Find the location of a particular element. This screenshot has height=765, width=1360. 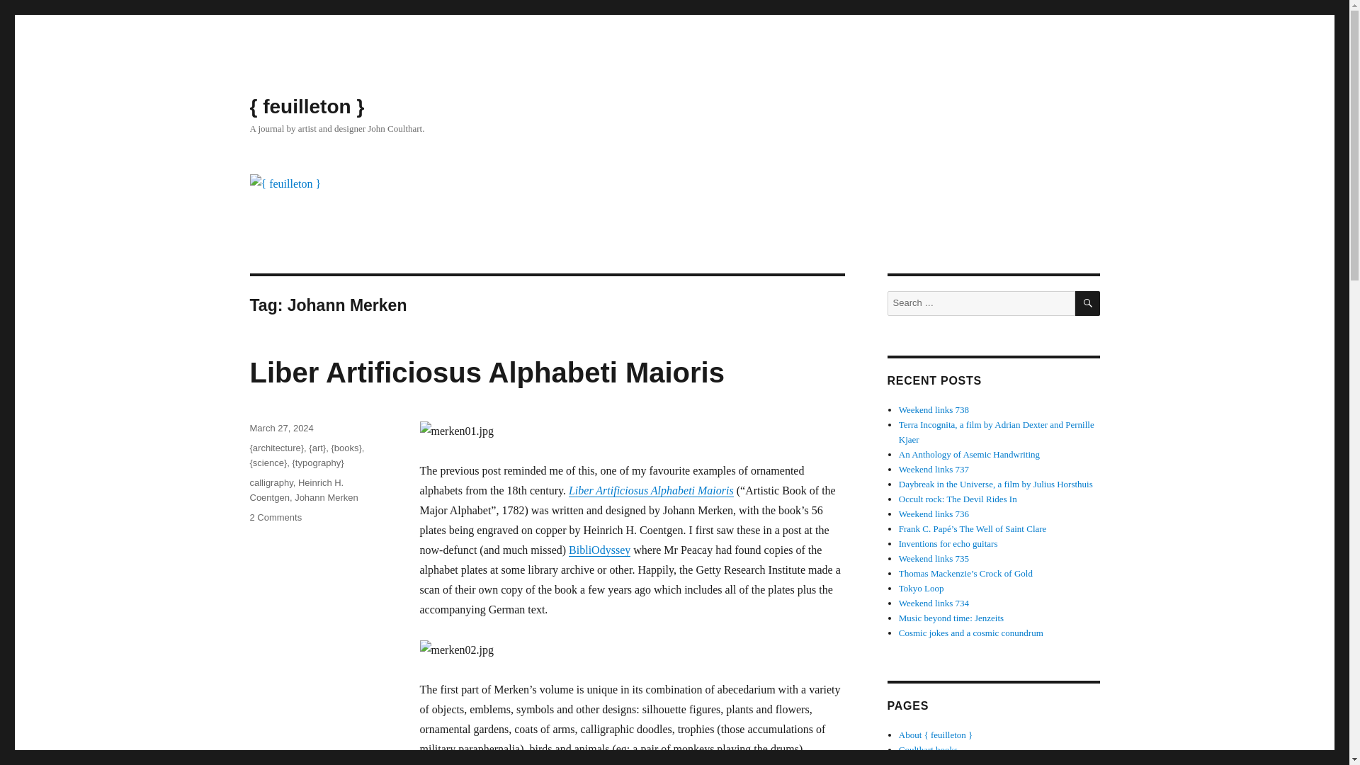

Weekend links 737 is located at coordinates (934, 469).